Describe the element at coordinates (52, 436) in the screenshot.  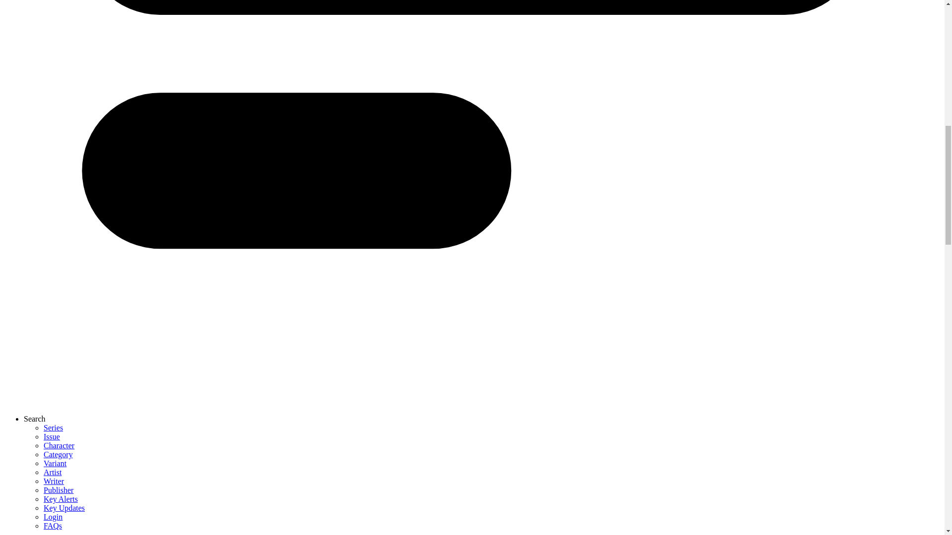
I see `Issue` at that location.